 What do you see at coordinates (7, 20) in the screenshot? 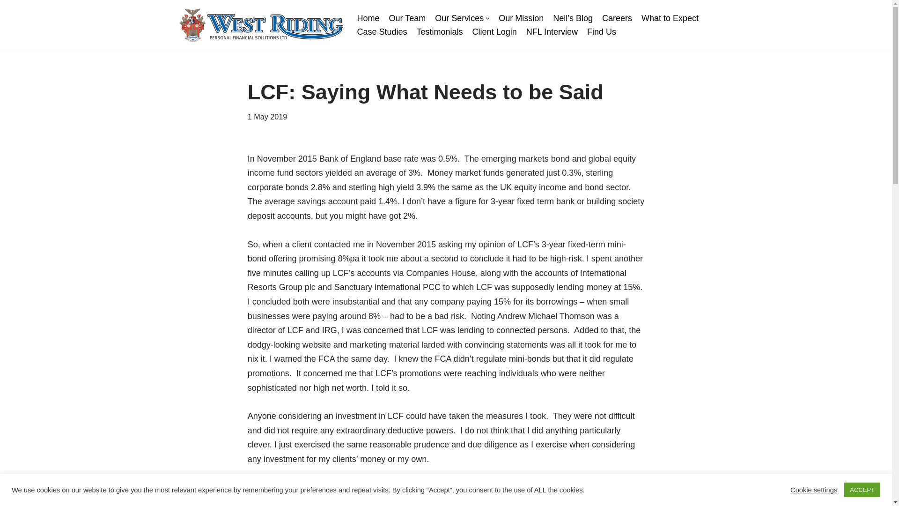
I see `Skip to content` at bounding box center [7, 20].